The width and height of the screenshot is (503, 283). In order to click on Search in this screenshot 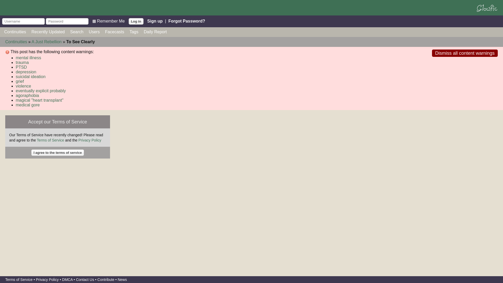, I will do `click(77, 32)`.